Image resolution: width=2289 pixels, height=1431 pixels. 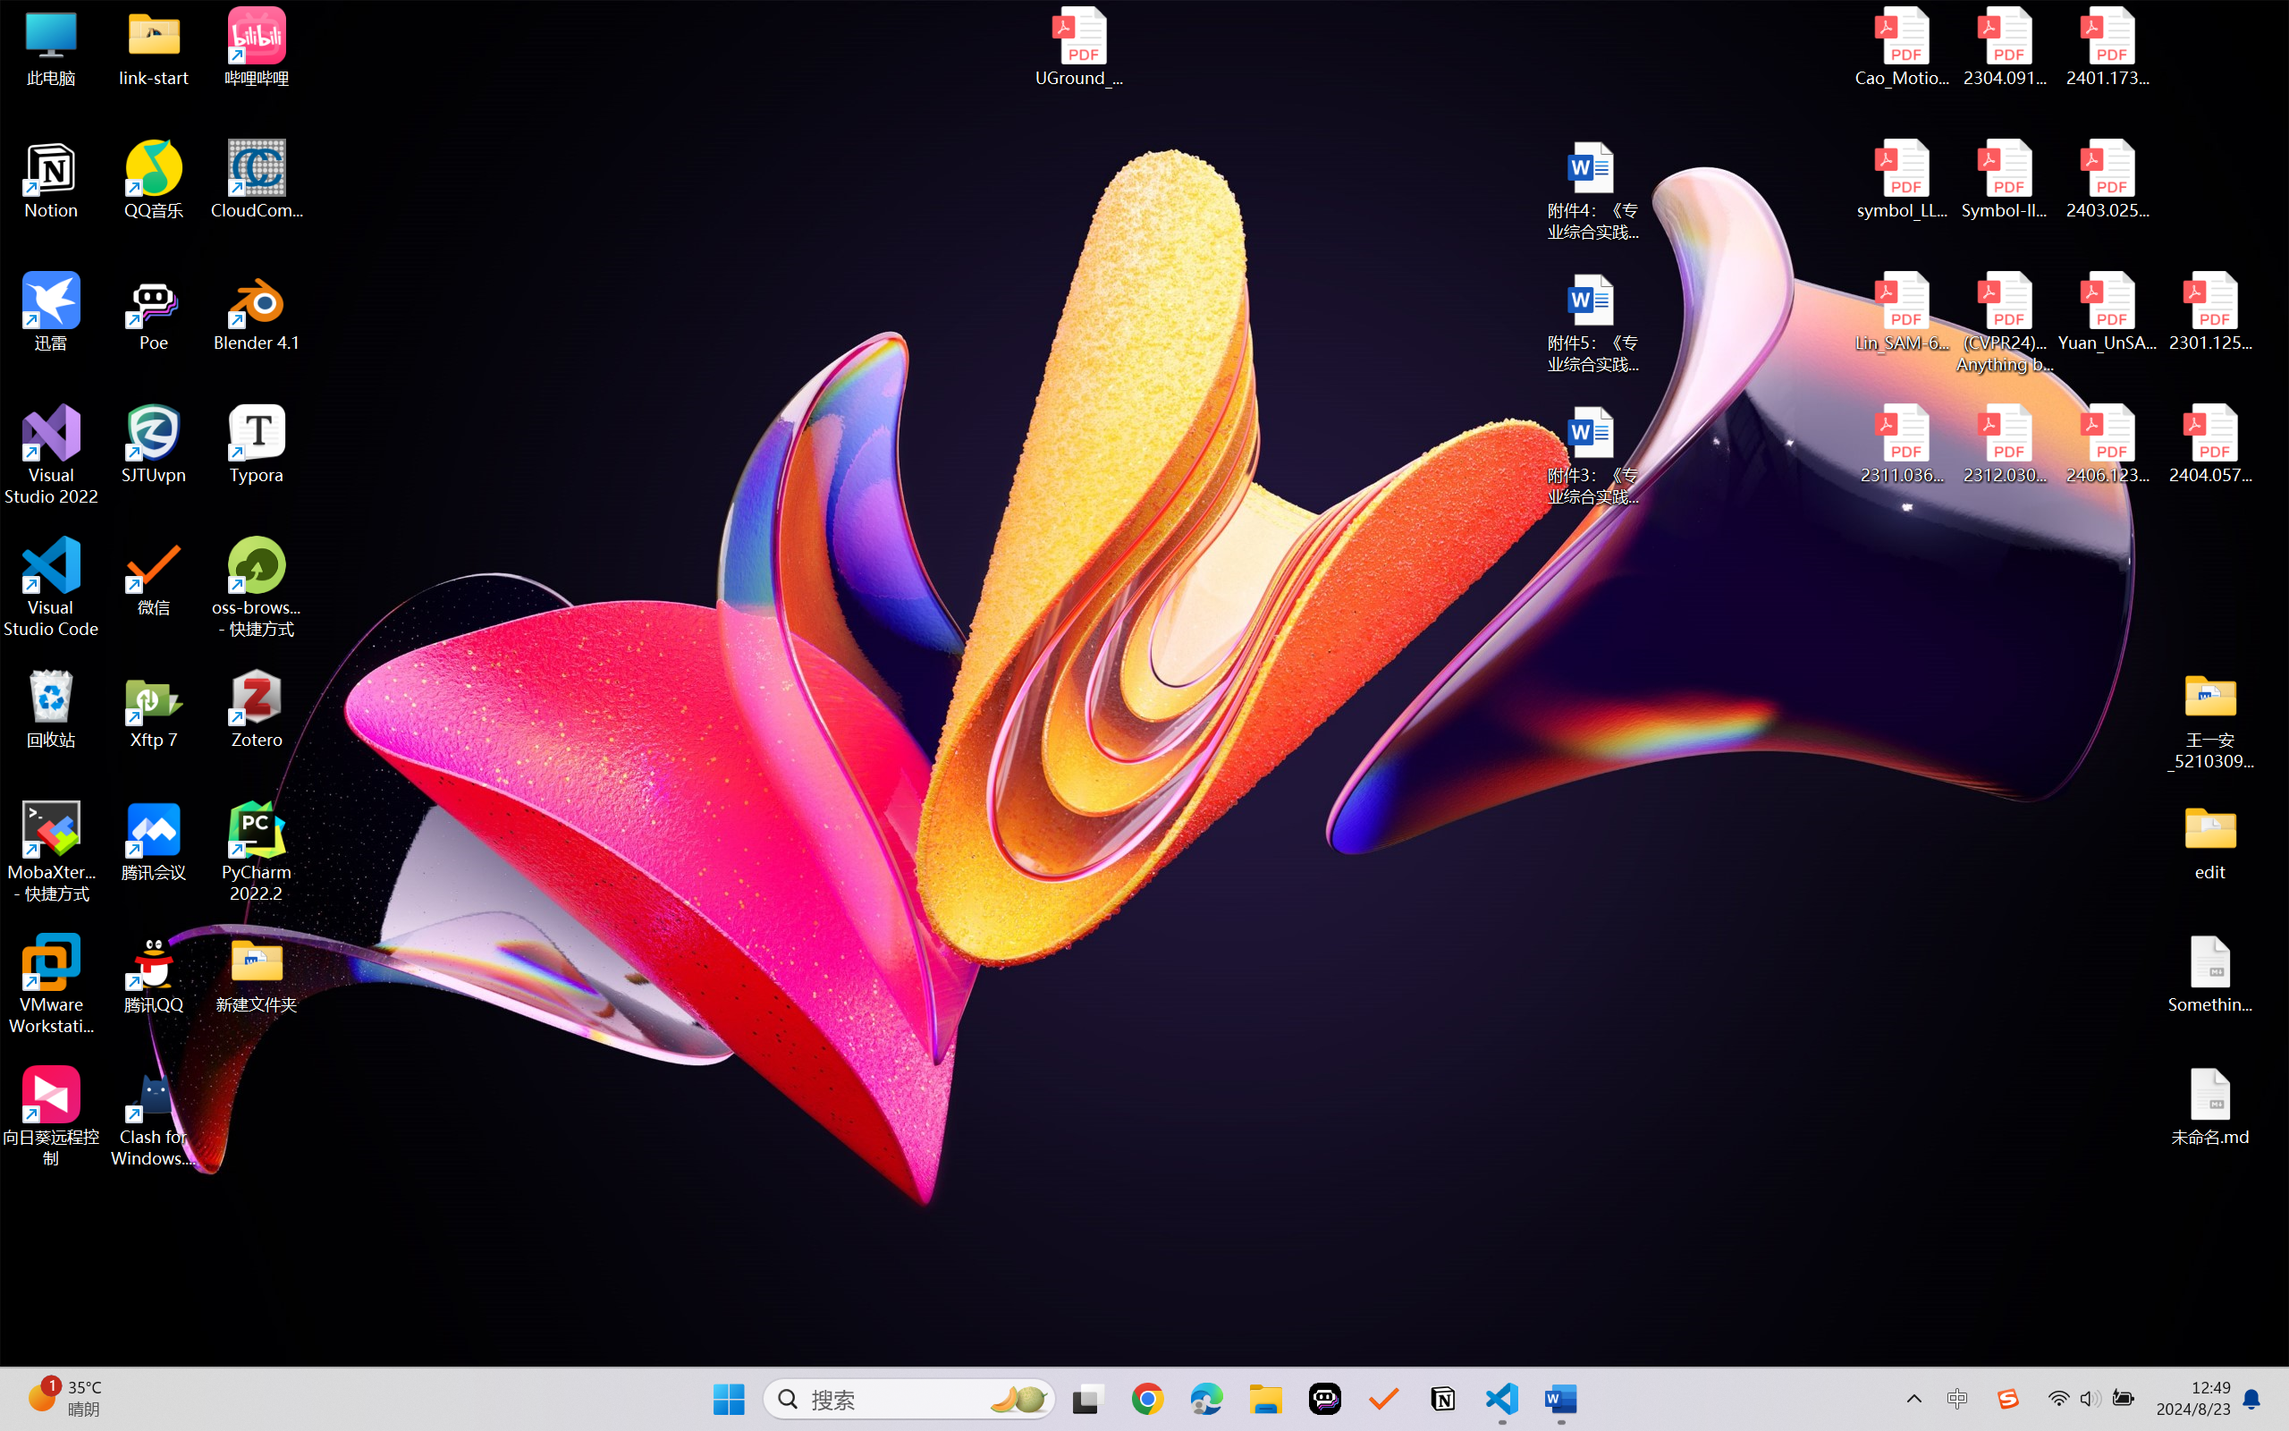 I want to click on Blender 4.1, so click(x=258, y=311).